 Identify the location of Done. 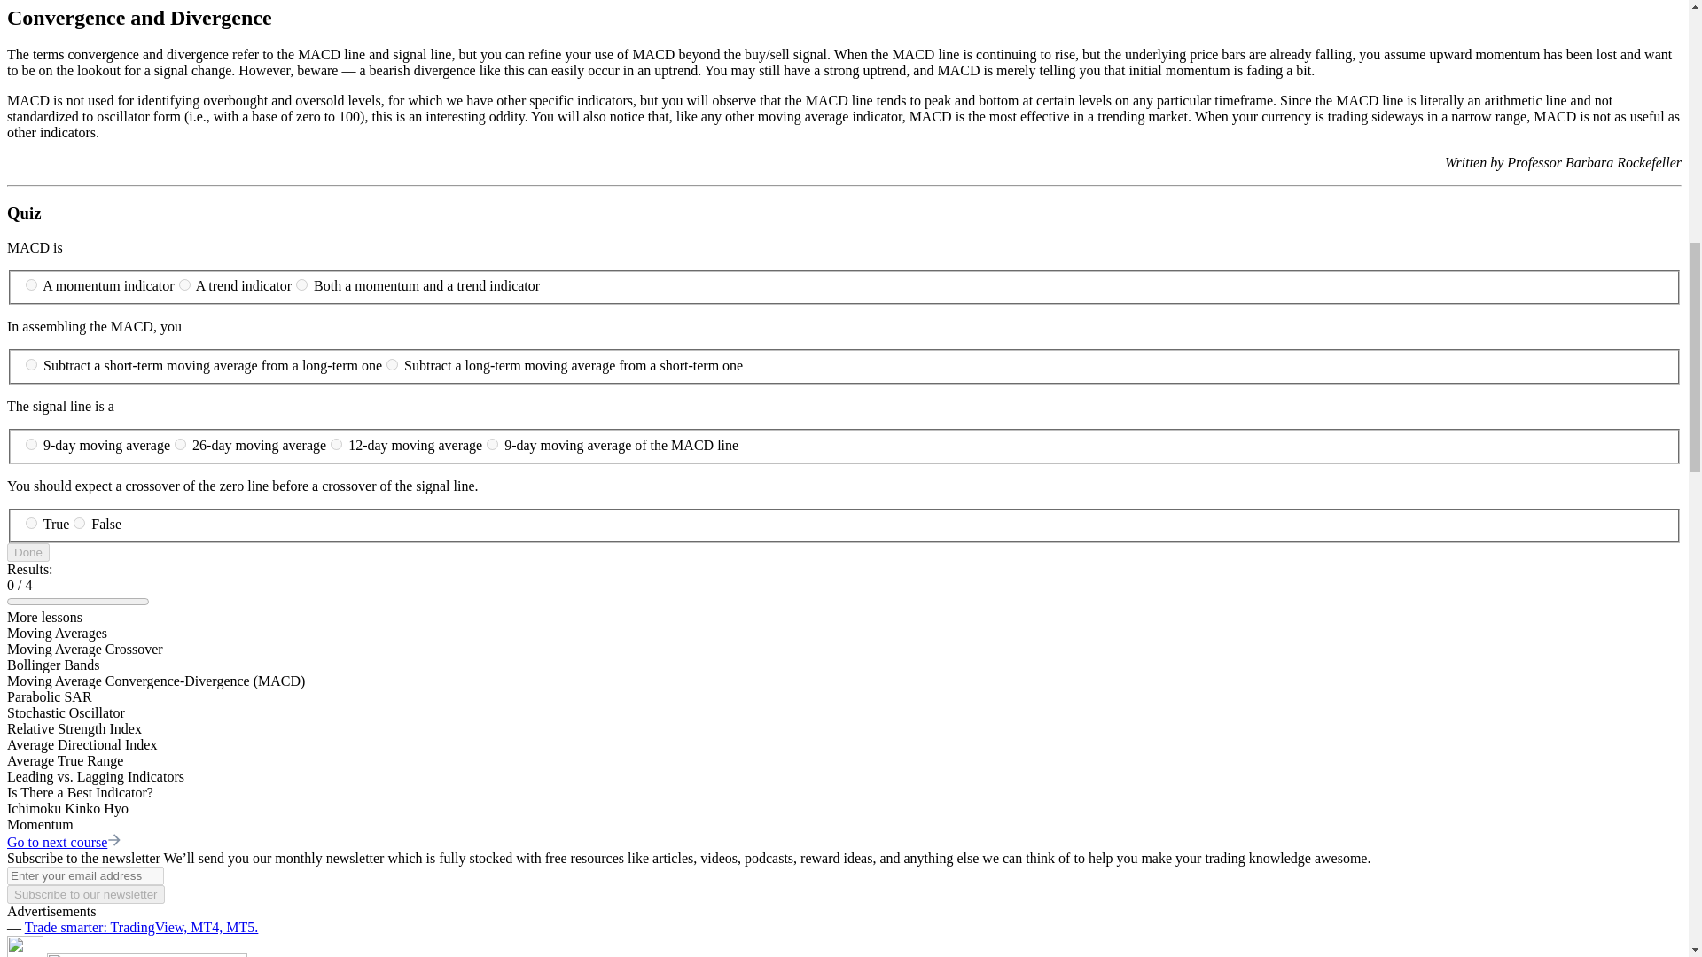
(27, 552).